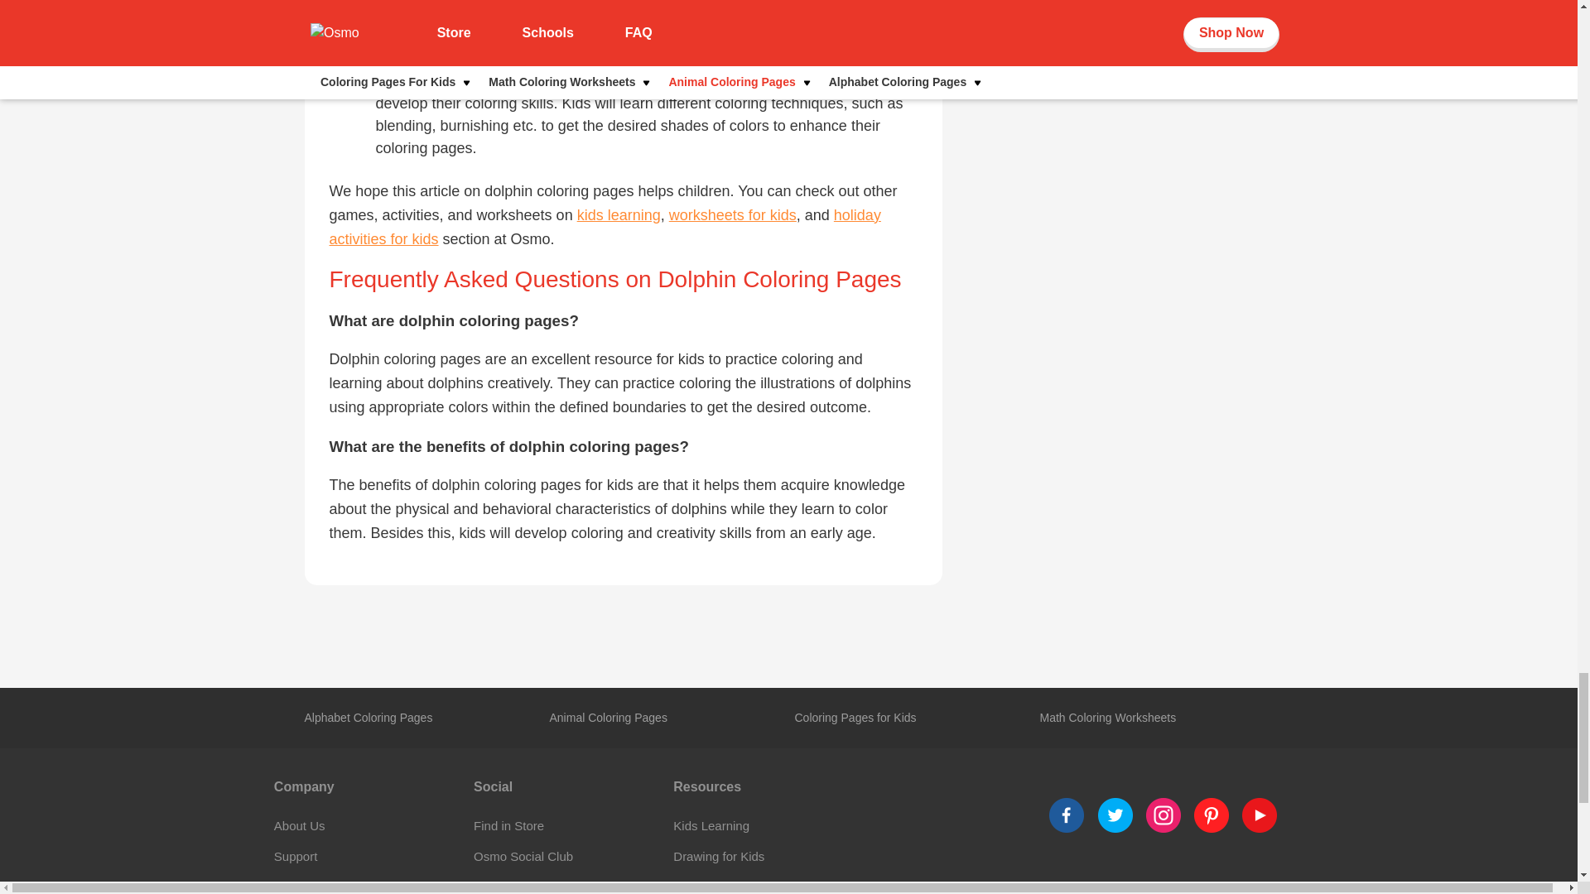 Image resolution: width=1590 pixels, height=894 pixels. I want to click on Join the party on Facebook, so click(1211, 815).